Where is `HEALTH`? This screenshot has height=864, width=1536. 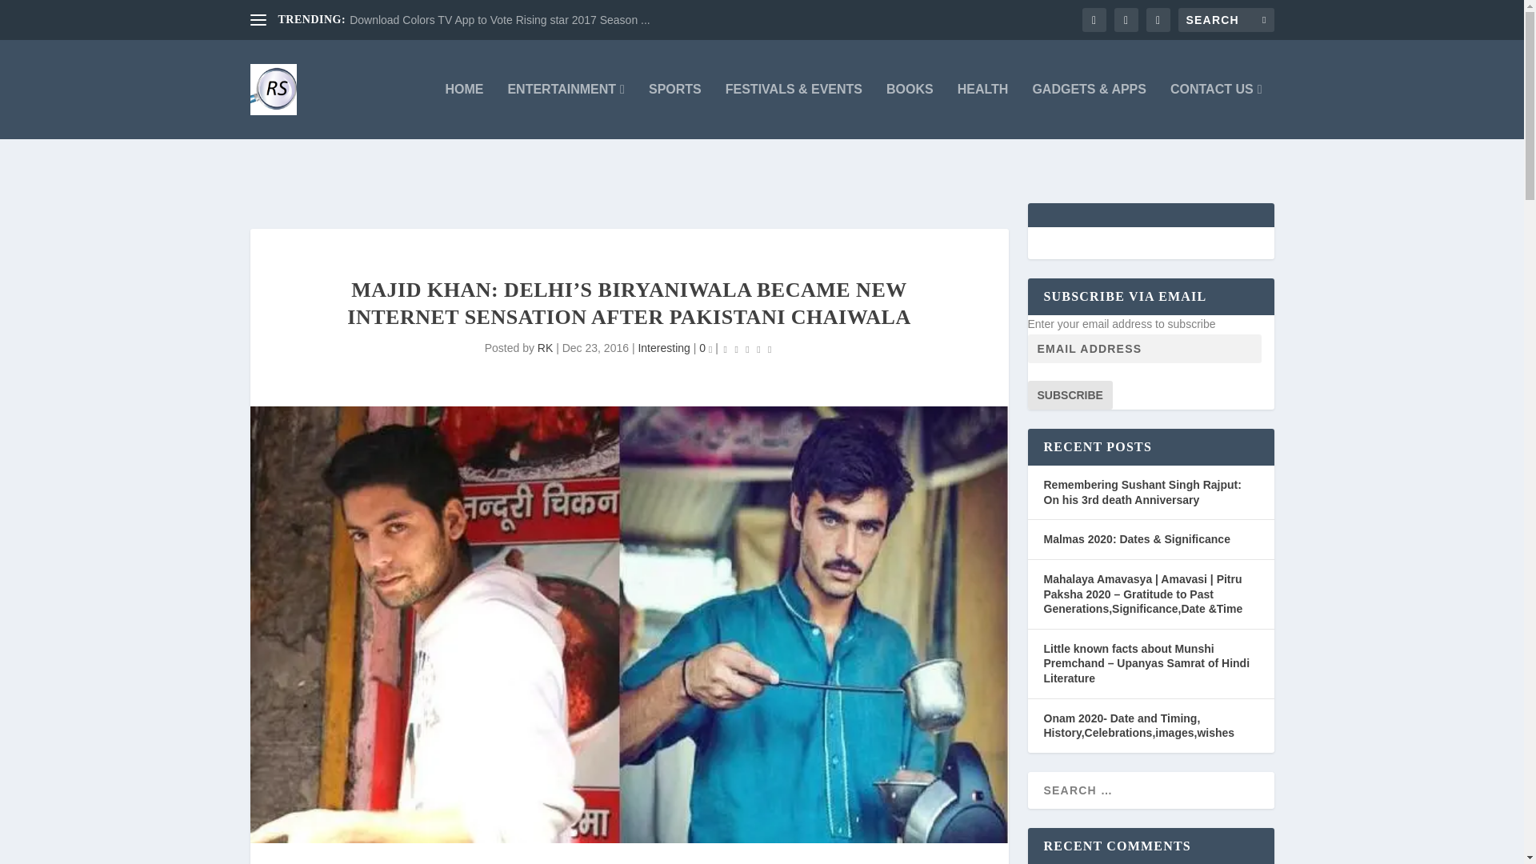
HEALTH is located at coordinates (982, 110).